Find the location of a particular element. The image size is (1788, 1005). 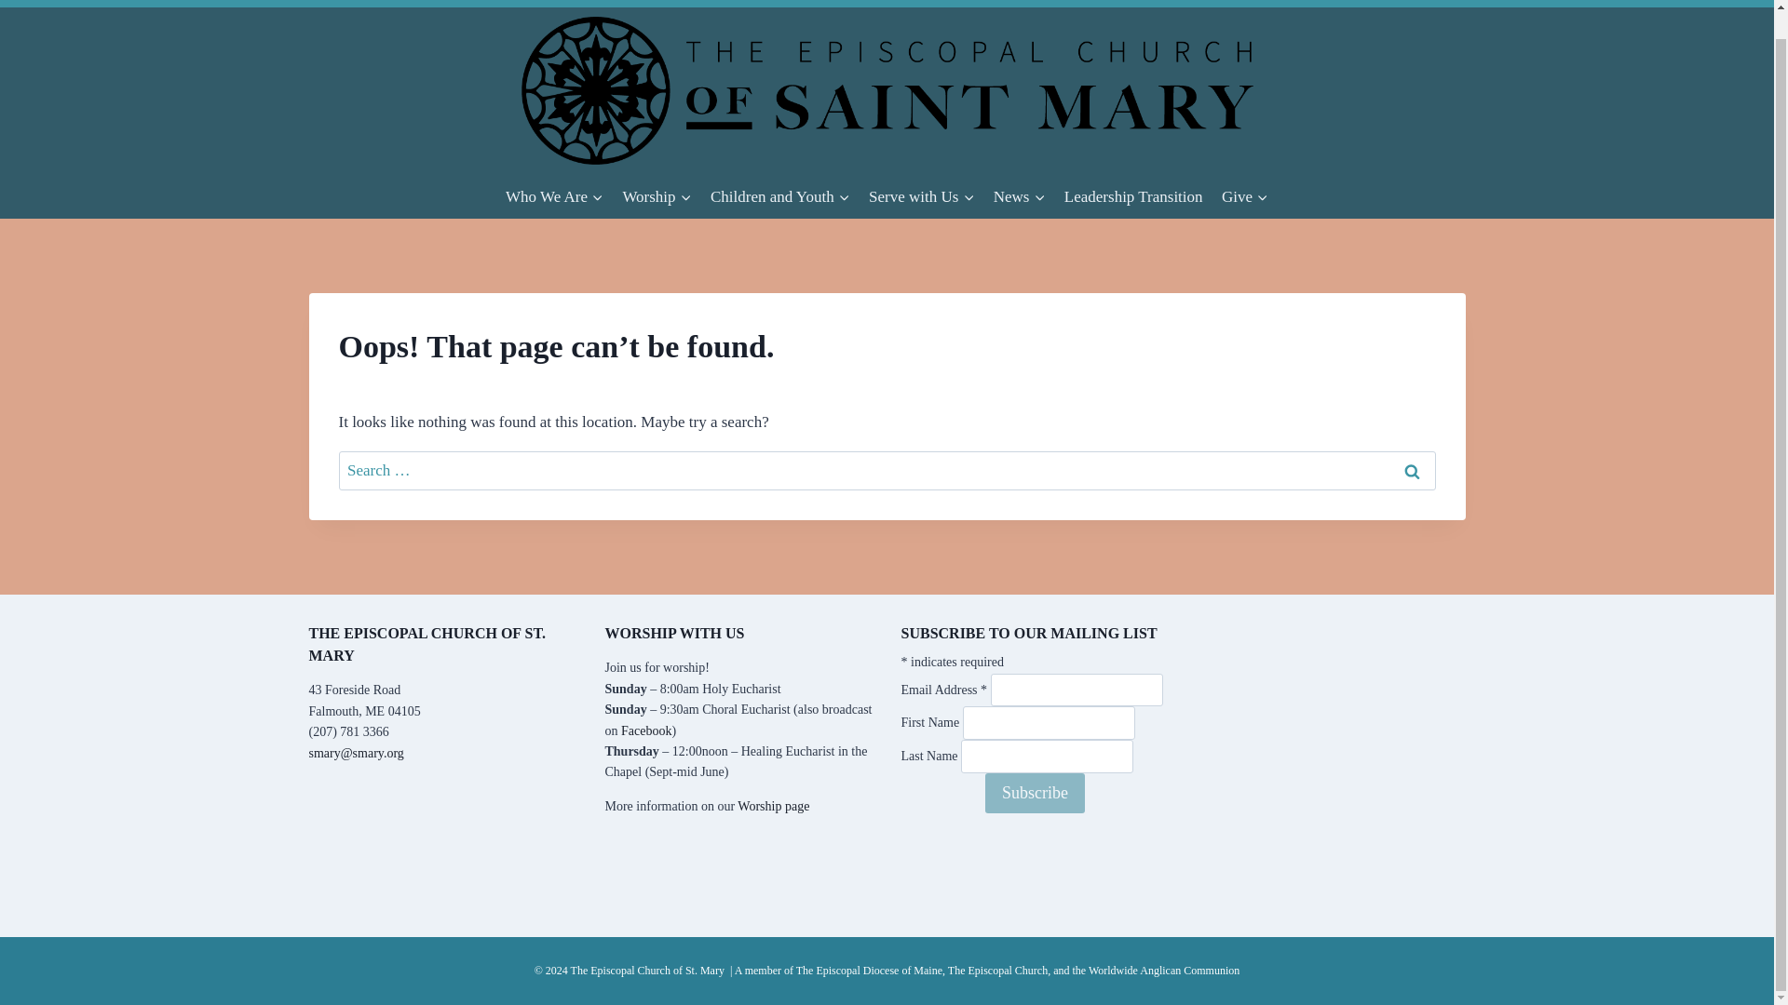

Serve with Us is located at coordinates (922, 195).